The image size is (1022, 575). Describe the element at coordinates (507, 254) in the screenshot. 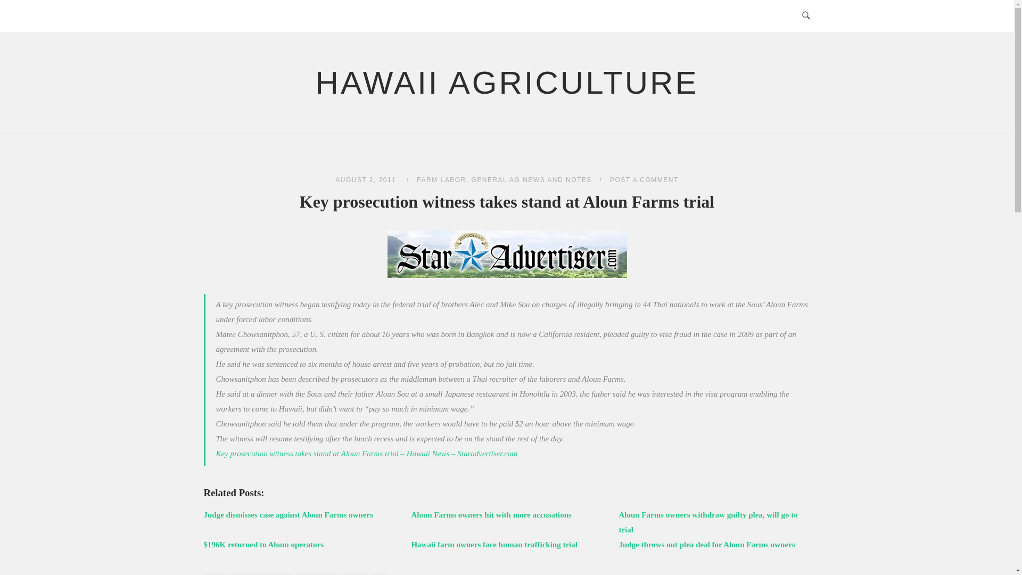

I see `sa` at that location.